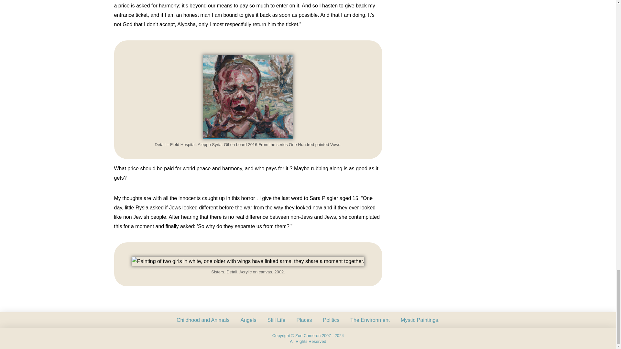 This screenshot has width=621, height=349. I want to click on Politics, so click(331, 320).